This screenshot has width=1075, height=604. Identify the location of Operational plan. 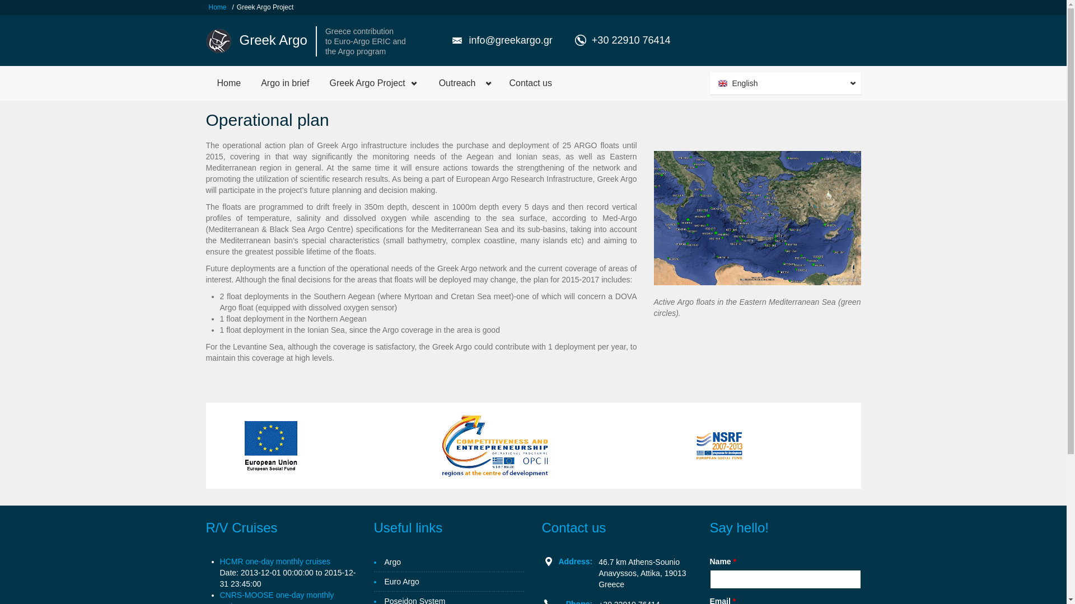
(787, 83).